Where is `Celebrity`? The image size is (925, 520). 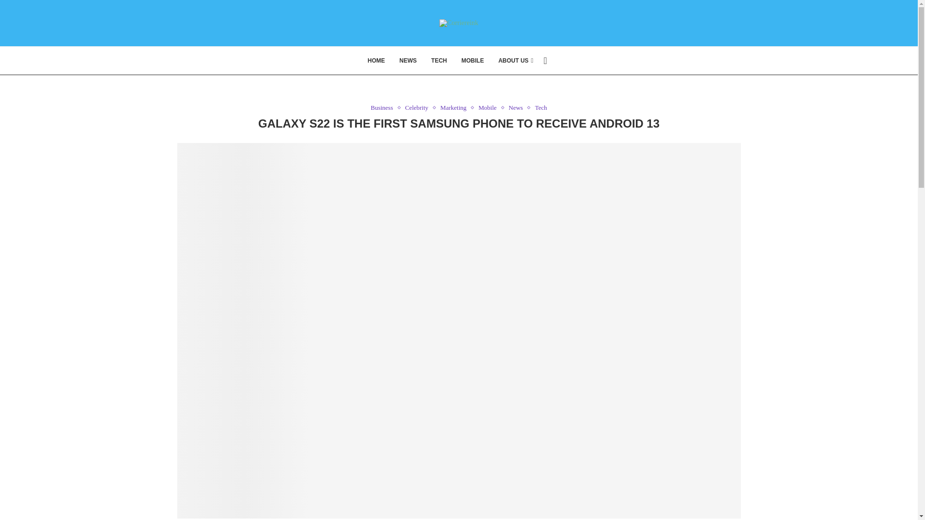 Celebrity is located at coordinates (419, 108).